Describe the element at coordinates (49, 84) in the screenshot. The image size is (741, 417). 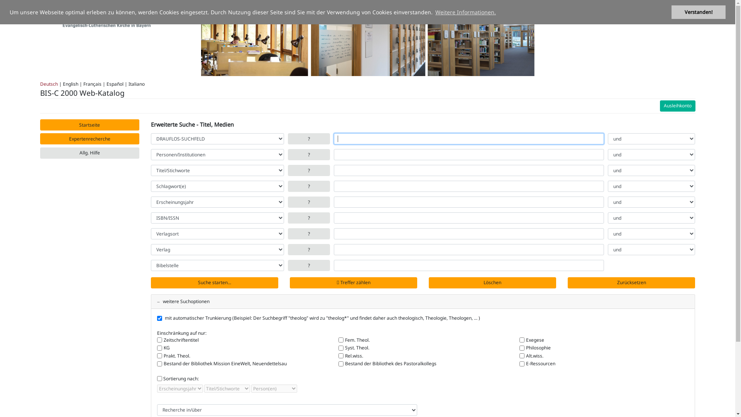
I see `Deutsch` at that location.